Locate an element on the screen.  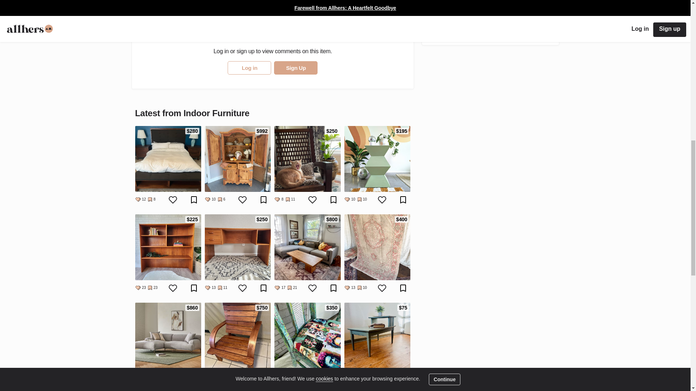
Wren F is located at coordinates (457, 1).